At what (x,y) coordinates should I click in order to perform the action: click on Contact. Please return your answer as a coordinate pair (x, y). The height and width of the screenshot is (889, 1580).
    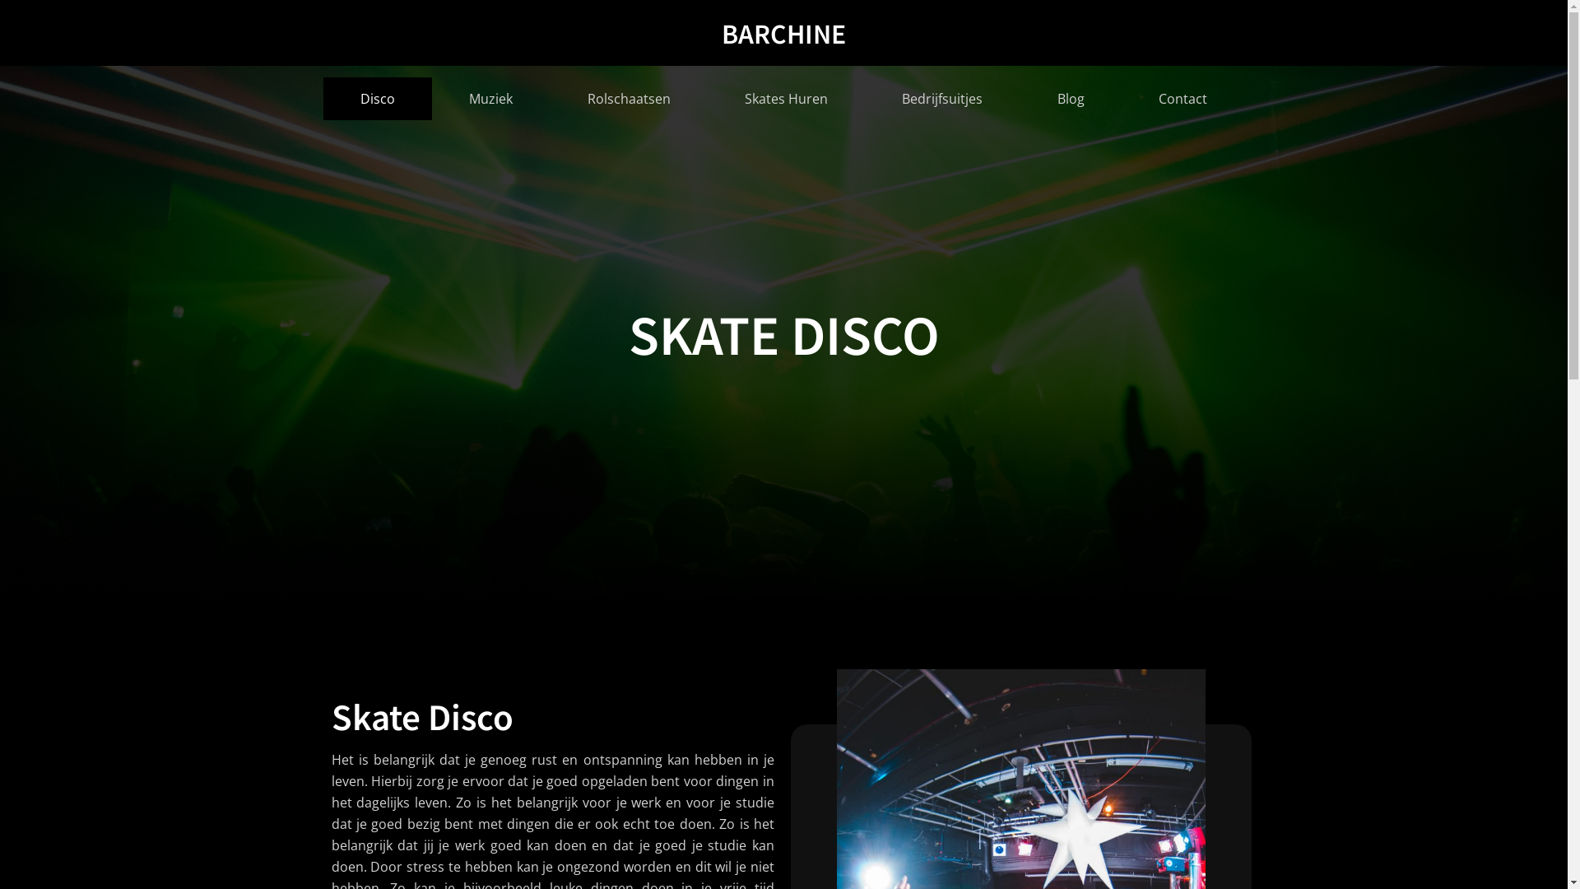
    Looking at the image, I should click on (1183, 99).